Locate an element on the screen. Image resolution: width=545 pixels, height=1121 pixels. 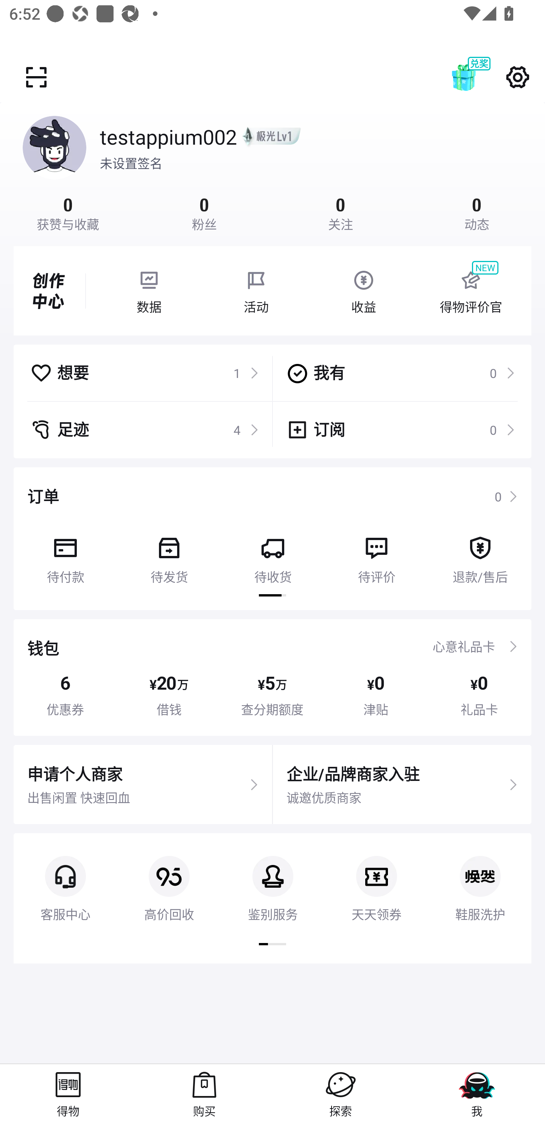
活动 is located at coordinates (256, 291).